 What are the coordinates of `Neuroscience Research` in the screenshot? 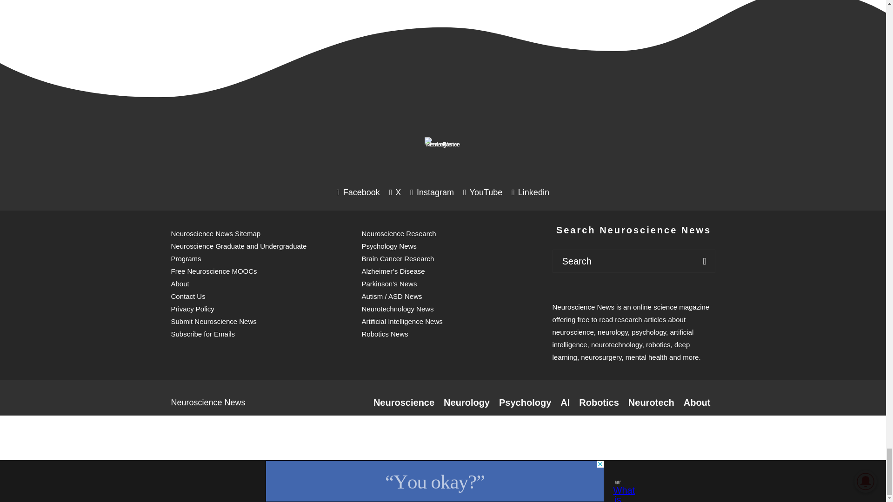 It's located at (404, 403).